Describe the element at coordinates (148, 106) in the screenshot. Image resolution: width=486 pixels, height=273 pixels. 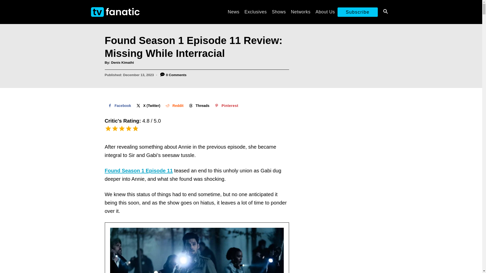
I see `Share on X` at that location.